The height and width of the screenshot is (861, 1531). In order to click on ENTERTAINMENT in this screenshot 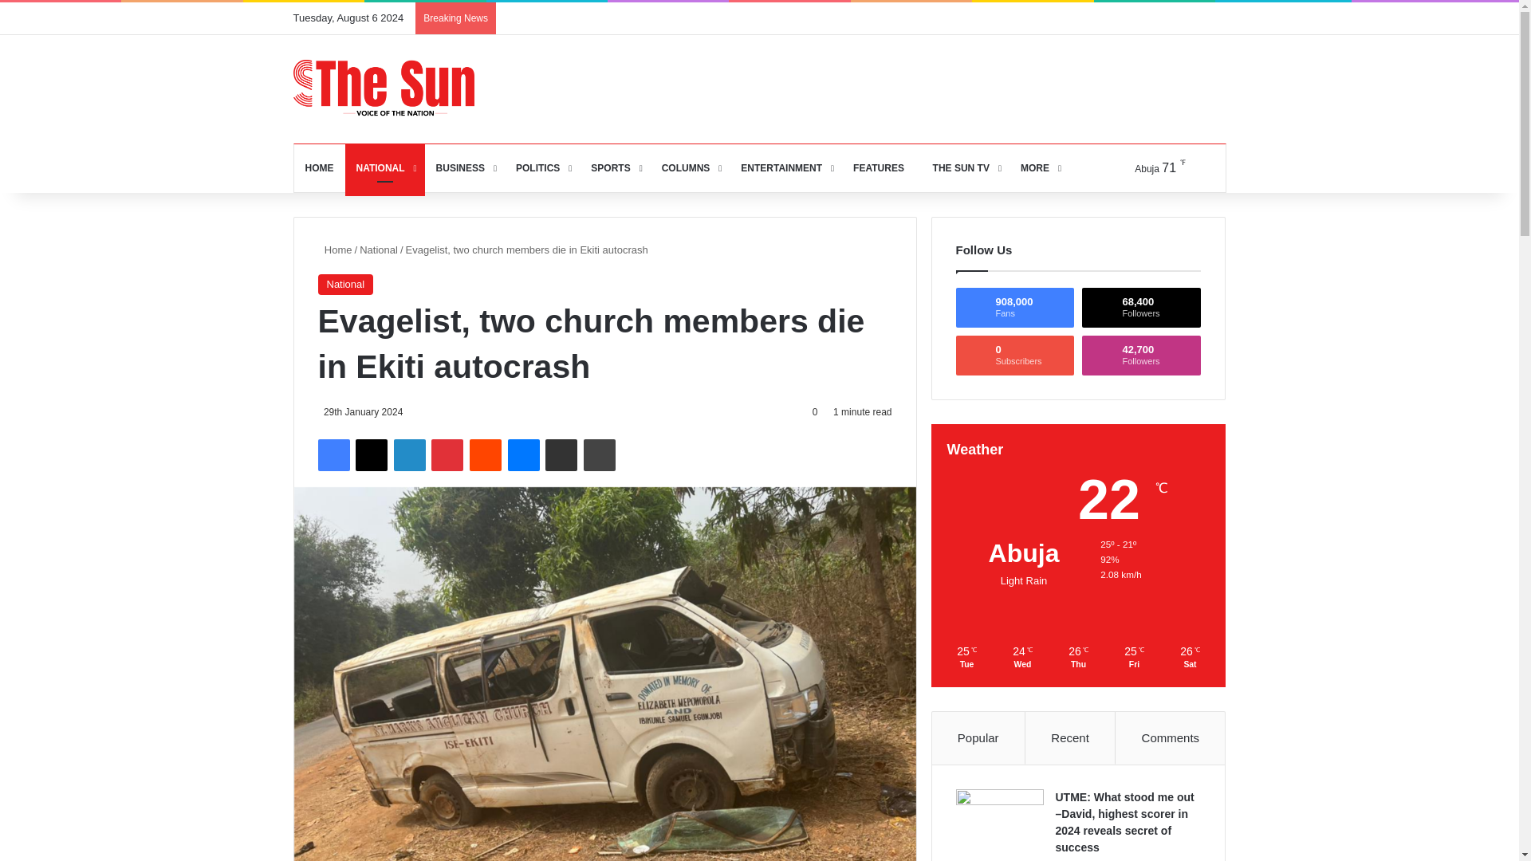, I will do `click(786, 167)`.